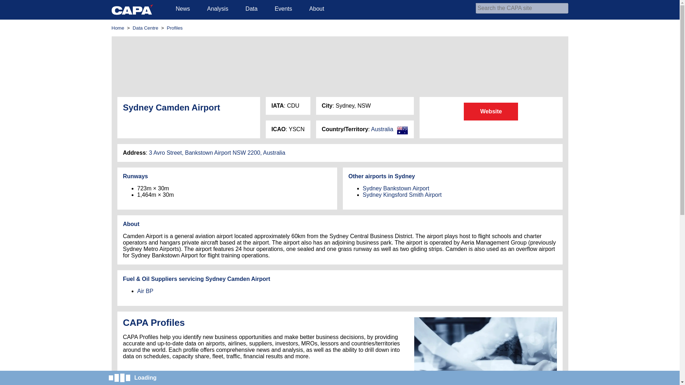  What do you see at coordinates (252, 9) in the screenshot?
I see `Data` at bounding box center [252, 9].